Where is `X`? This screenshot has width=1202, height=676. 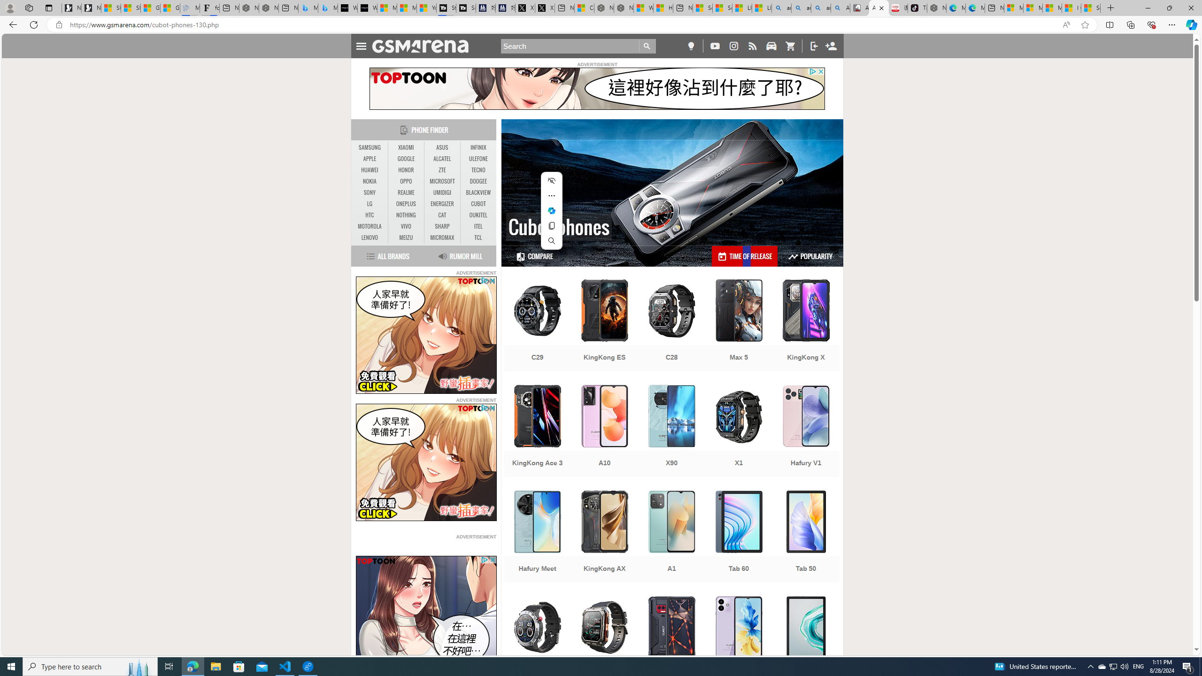
X is located at coordinates (545, 8).